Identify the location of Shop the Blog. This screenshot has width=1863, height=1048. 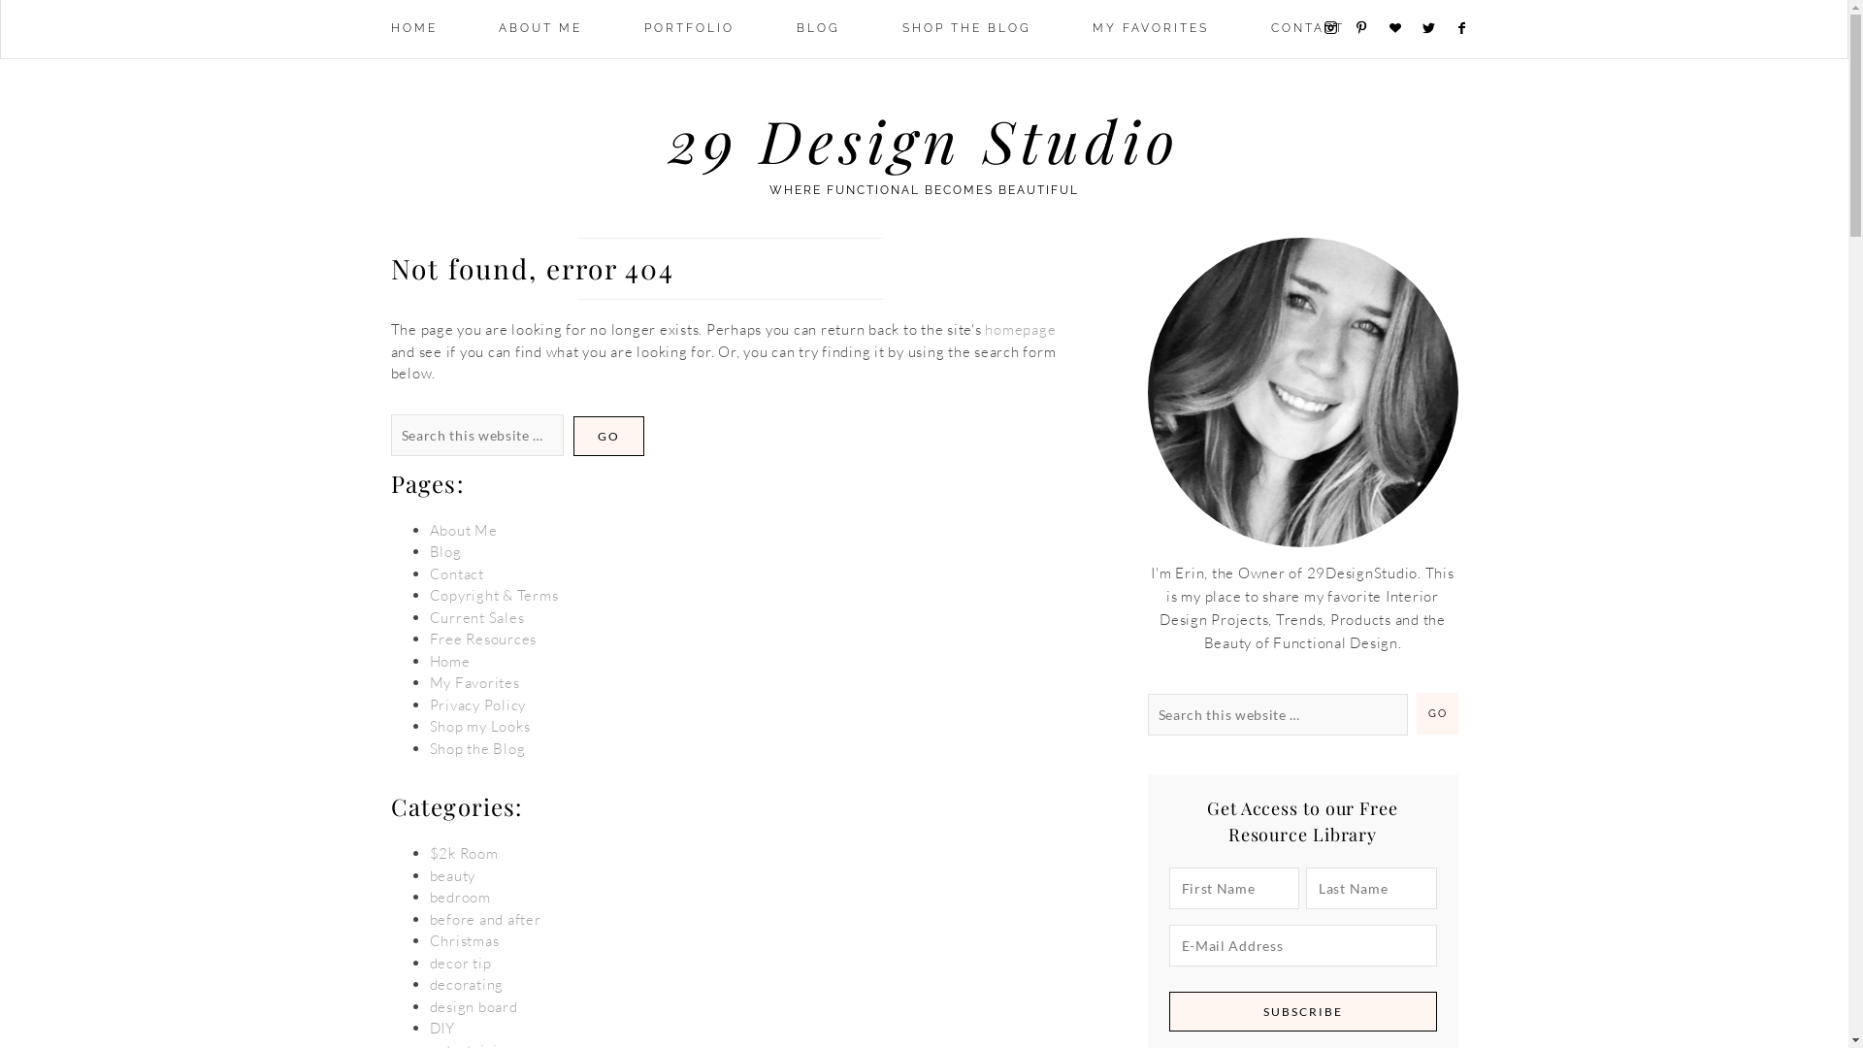
(477, 749).